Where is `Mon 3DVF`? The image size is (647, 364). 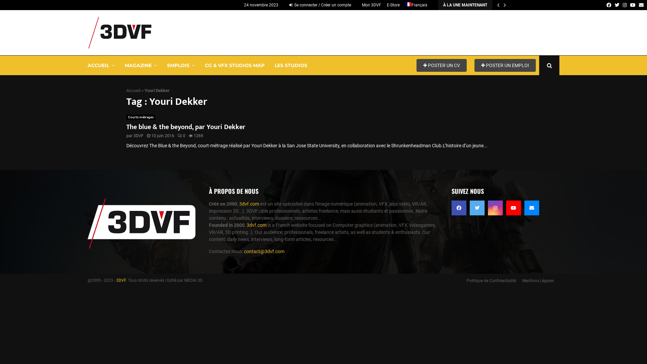
Mon 3DVF is located at coordinates (371, 5).